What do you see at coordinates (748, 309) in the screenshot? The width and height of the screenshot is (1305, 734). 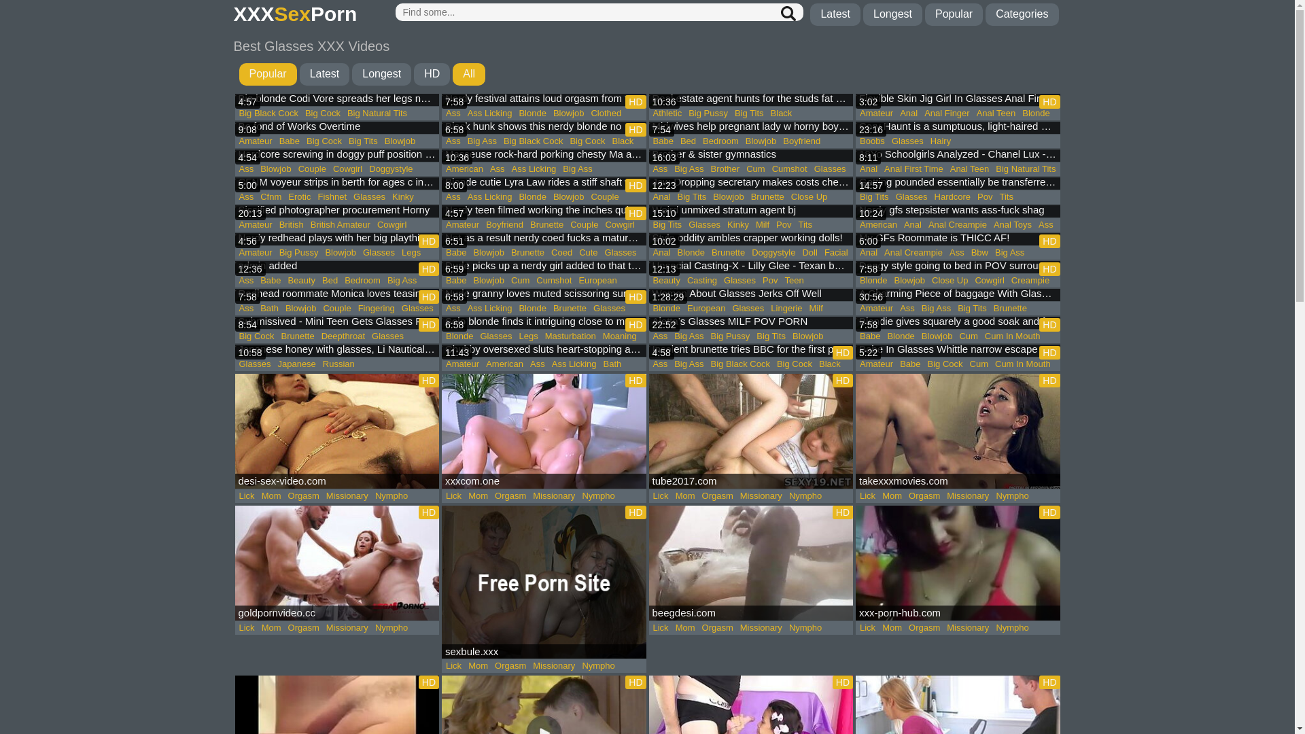 I see `Glasses` at bounding box center [748, 309].